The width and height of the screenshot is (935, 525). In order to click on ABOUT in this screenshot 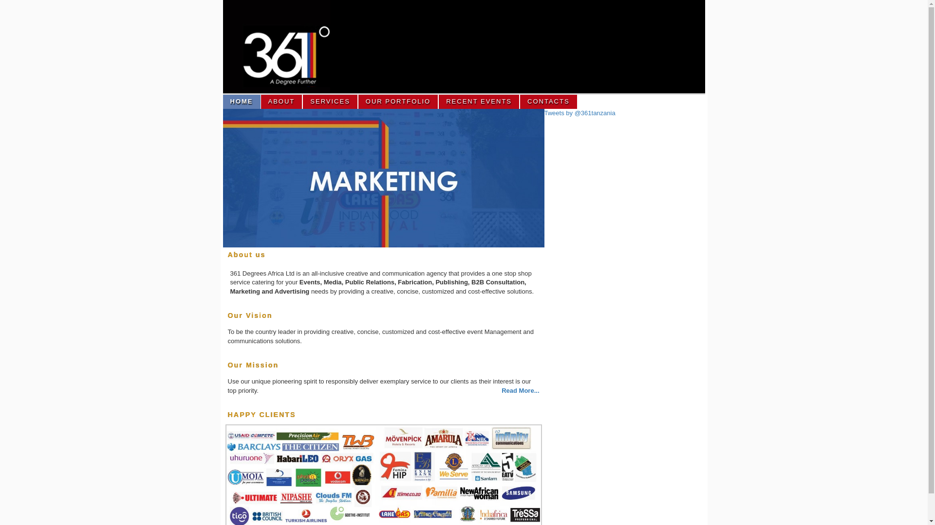, I will do `click(282, 102)`.